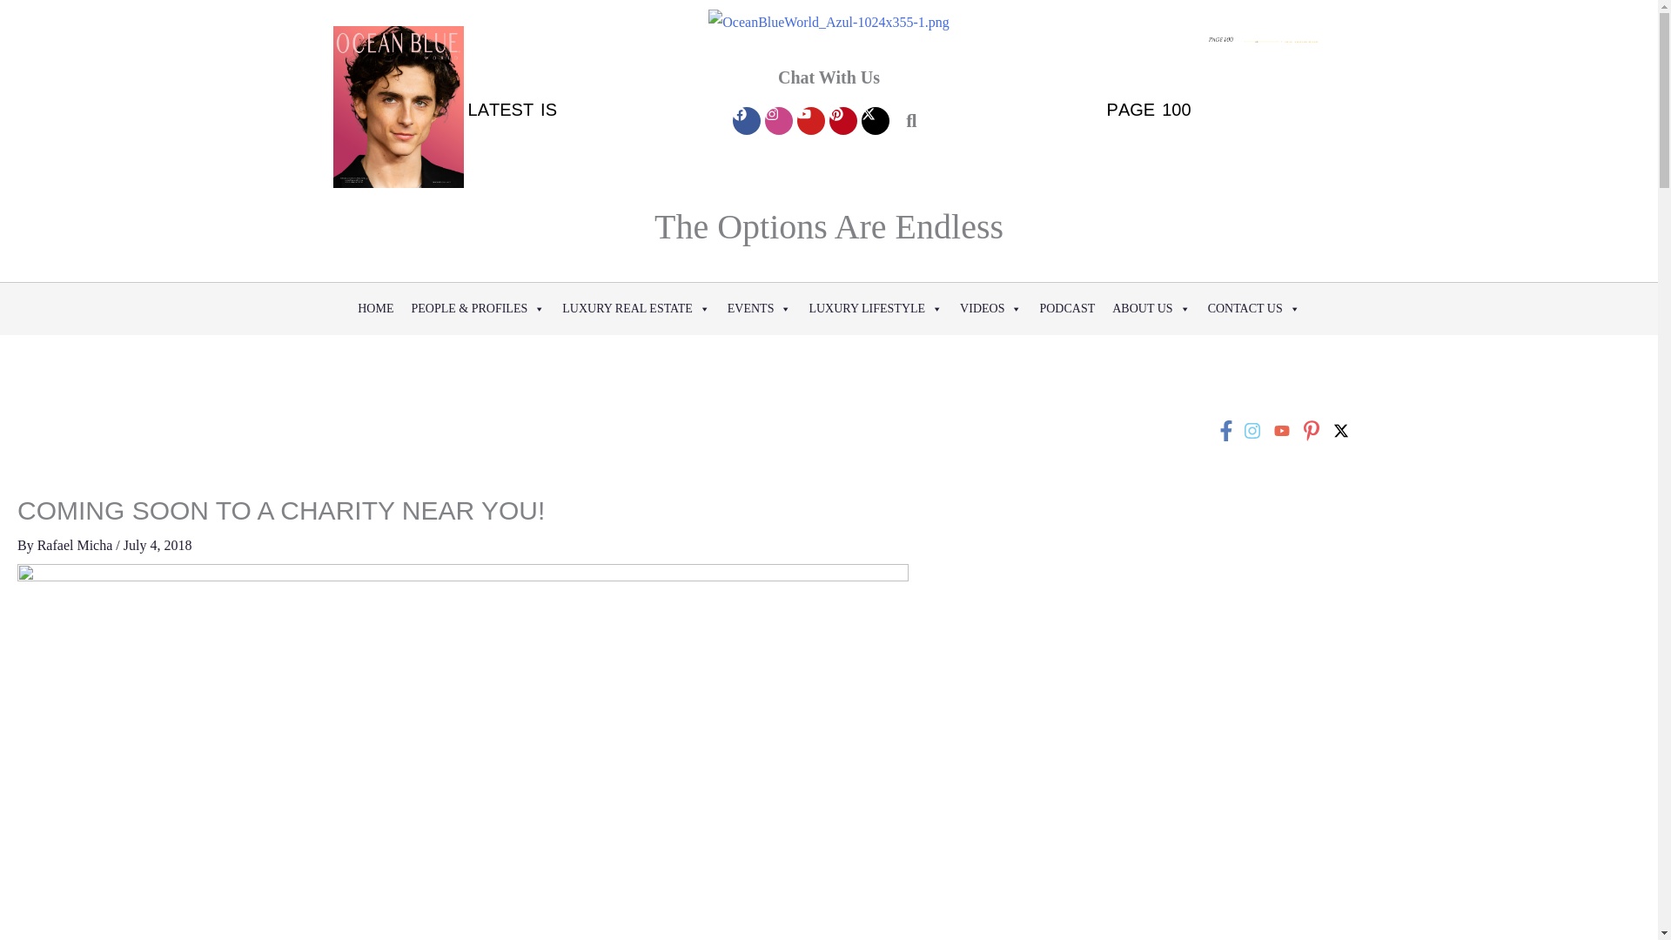 The width and height of the screenshot is (1671, 940). I want to click on X-twitter, so click(876, 121).